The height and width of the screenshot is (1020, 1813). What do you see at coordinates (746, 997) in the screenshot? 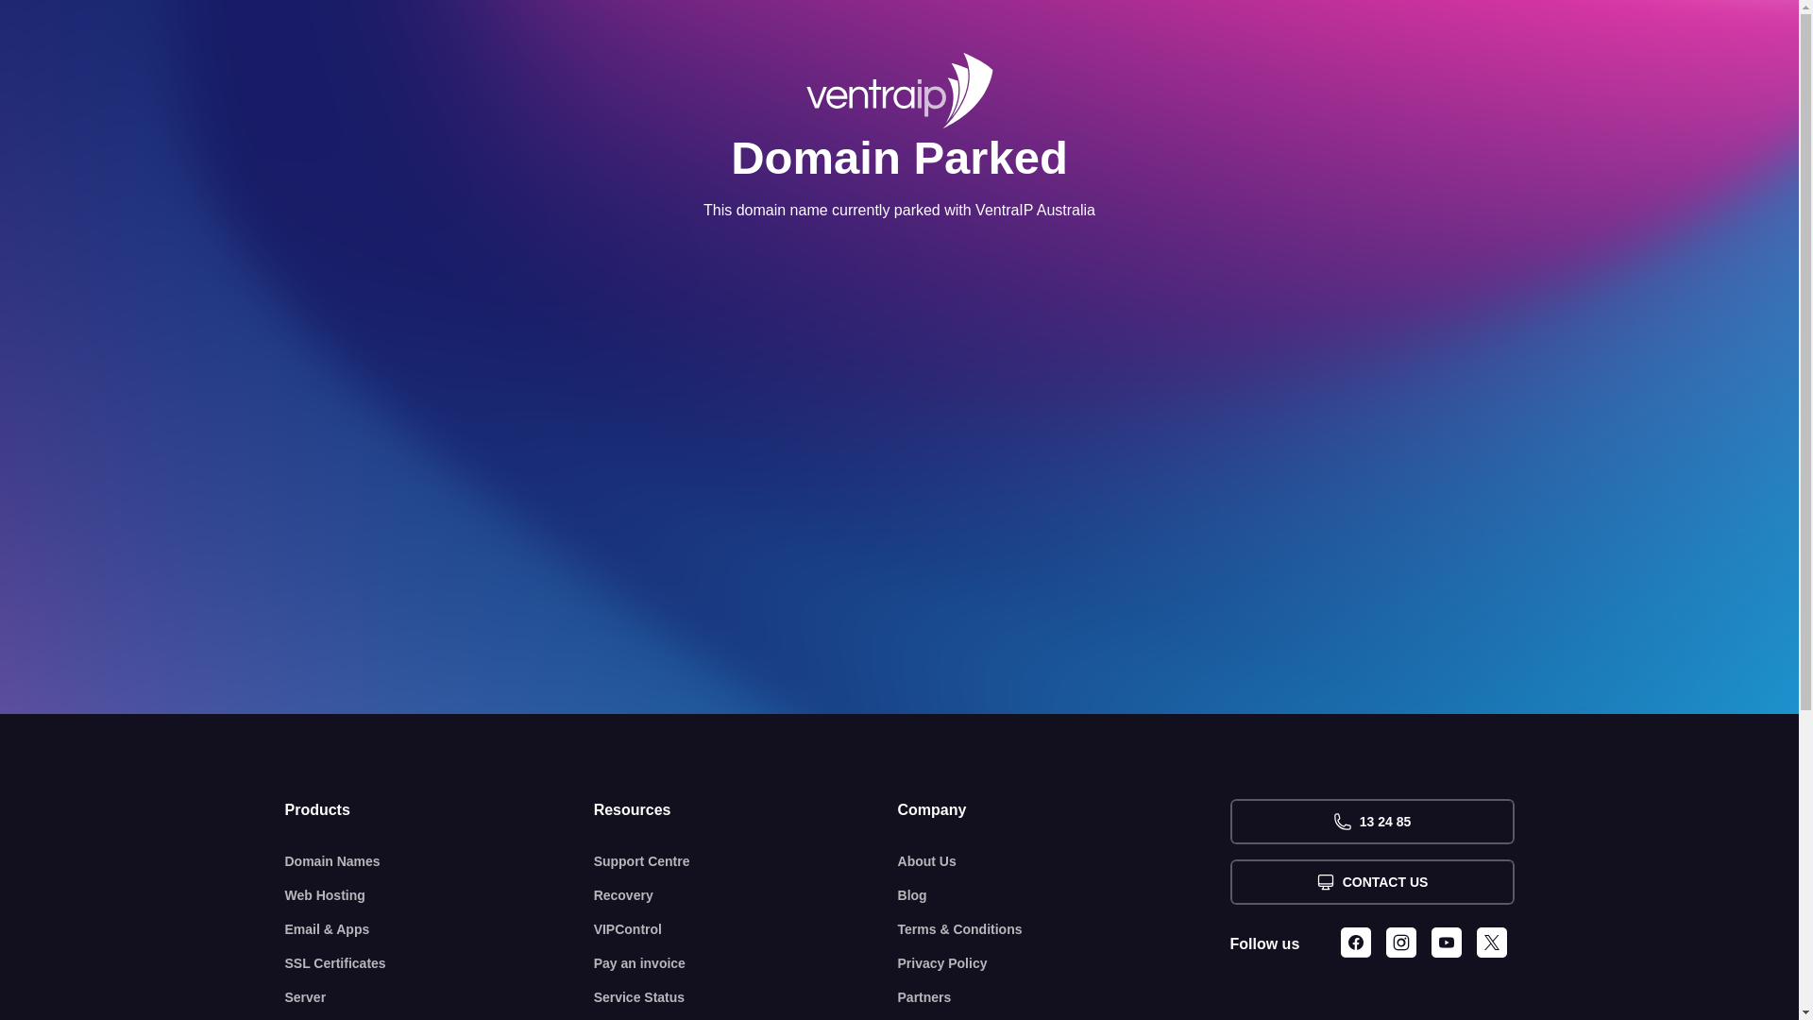
I see `Service Status` at bounding box center [746, 997].